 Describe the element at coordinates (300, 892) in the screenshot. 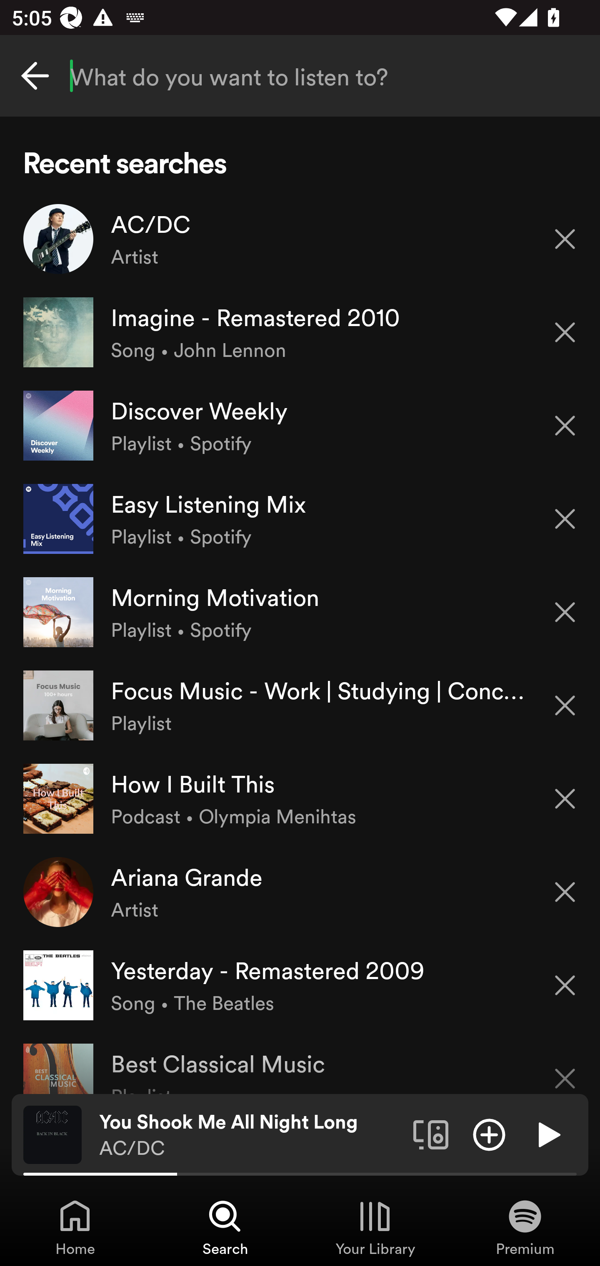

I see `Ariana Grande Artist Remove` at that location.